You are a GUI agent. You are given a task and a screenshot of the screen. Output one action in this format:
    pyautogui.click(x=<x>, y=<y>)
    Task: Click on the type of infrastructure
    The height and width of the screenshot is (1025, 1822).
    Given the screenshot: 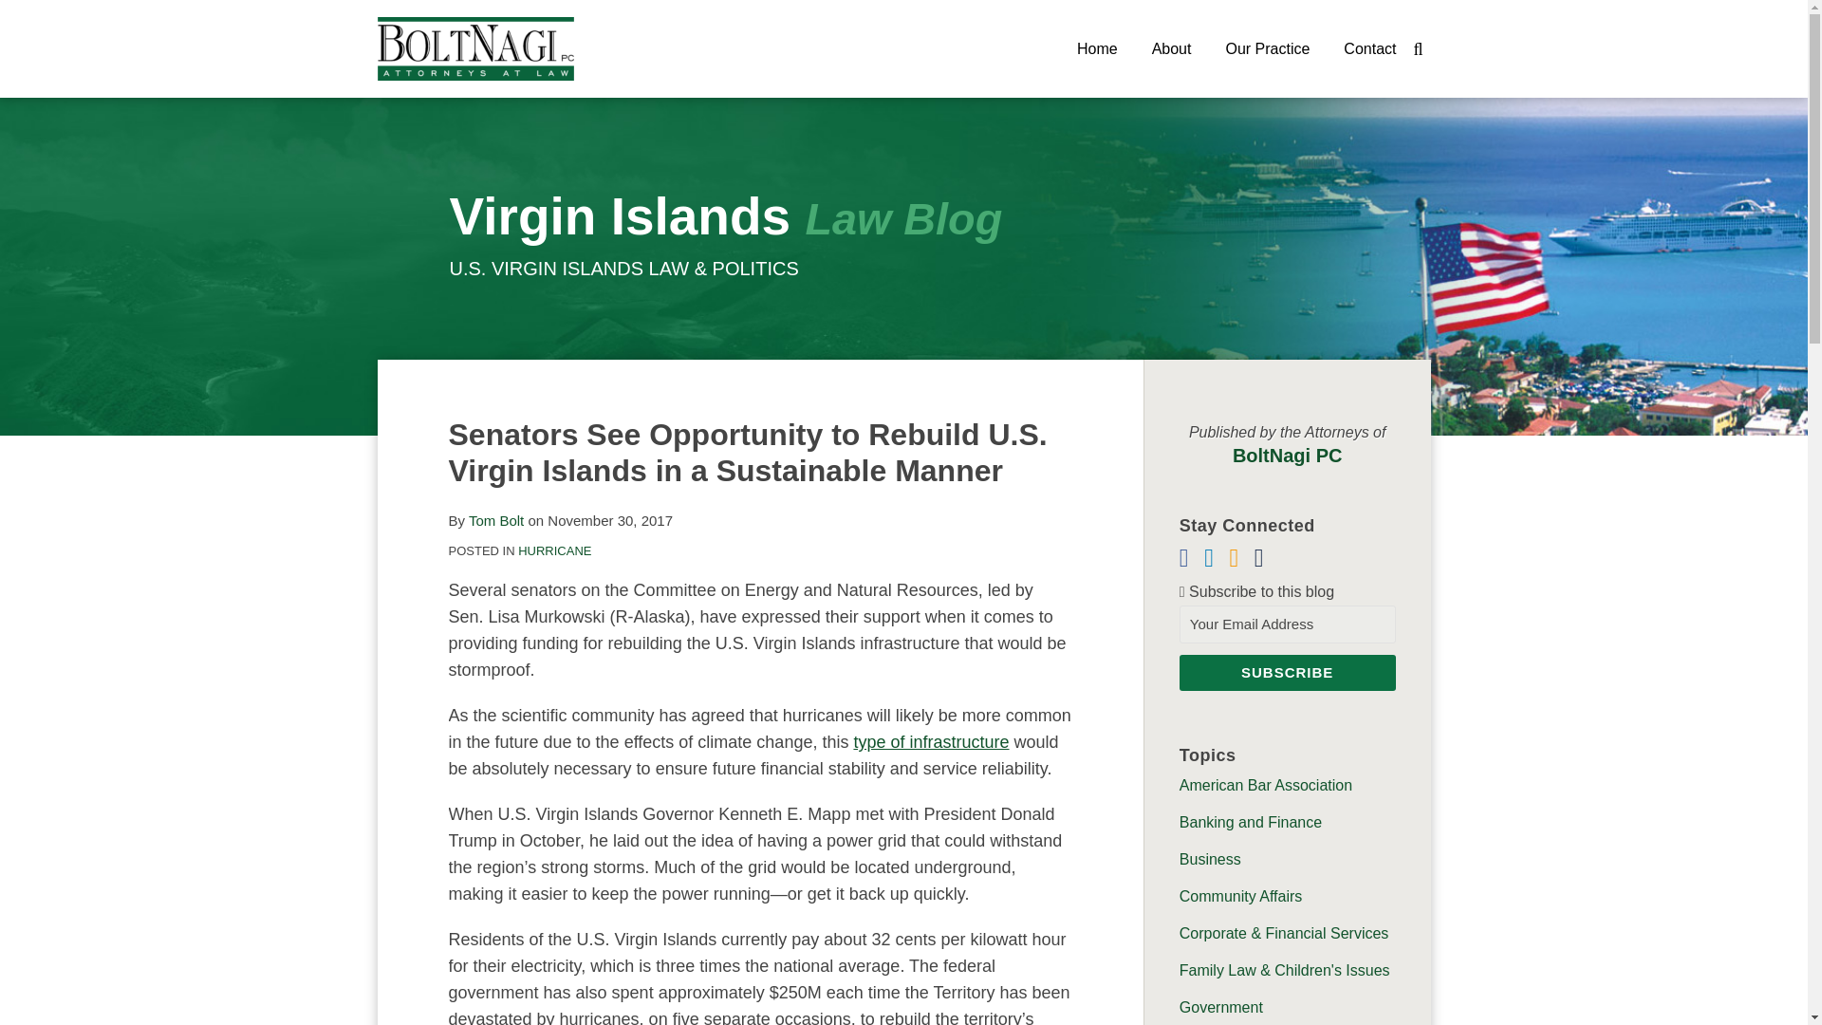 What is the action you would take?
    pyautogui.click(x=930, y=742)
    